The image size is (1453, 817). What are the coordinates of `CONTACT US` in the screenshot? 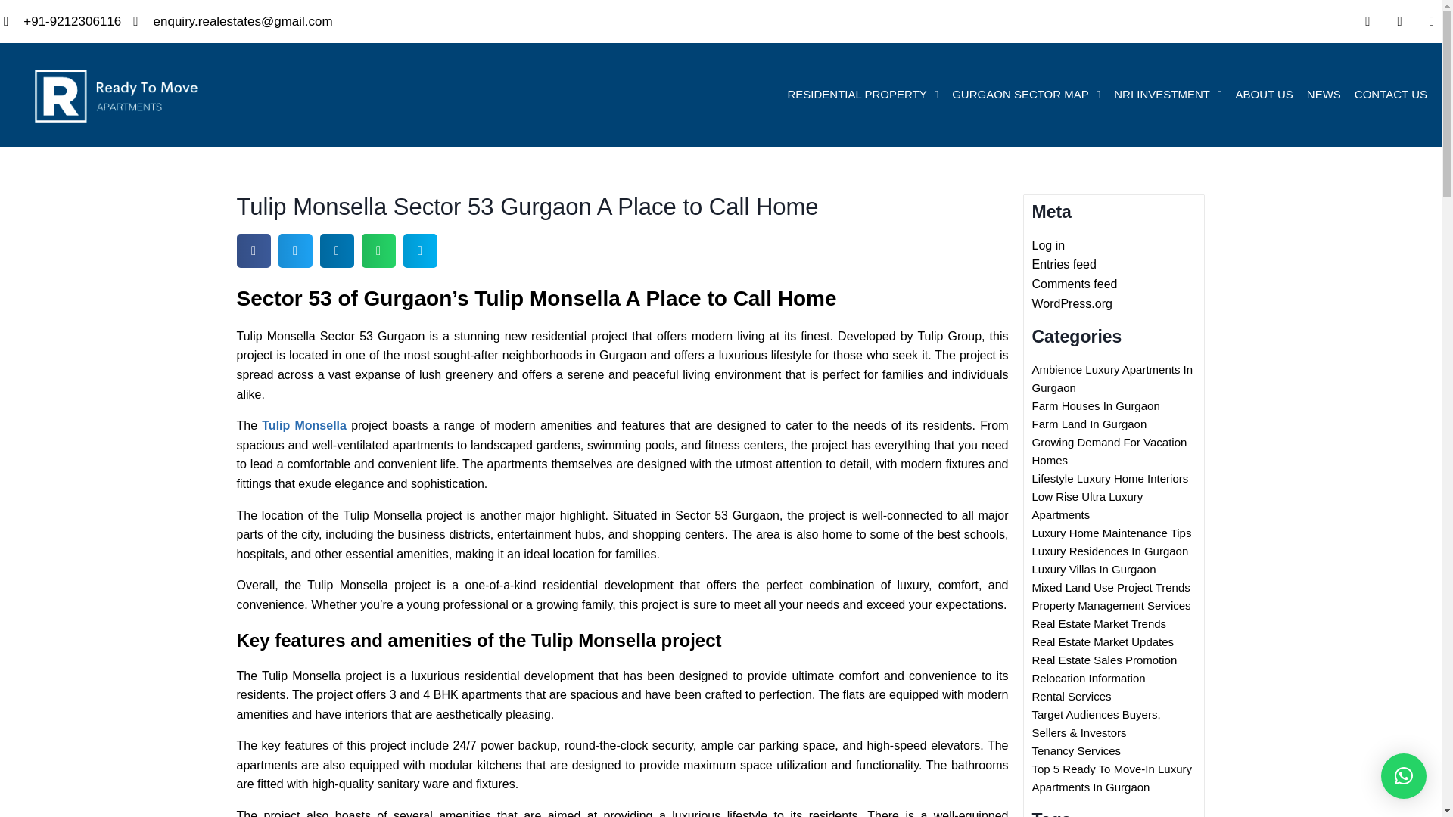 It's located at (1391, 94).